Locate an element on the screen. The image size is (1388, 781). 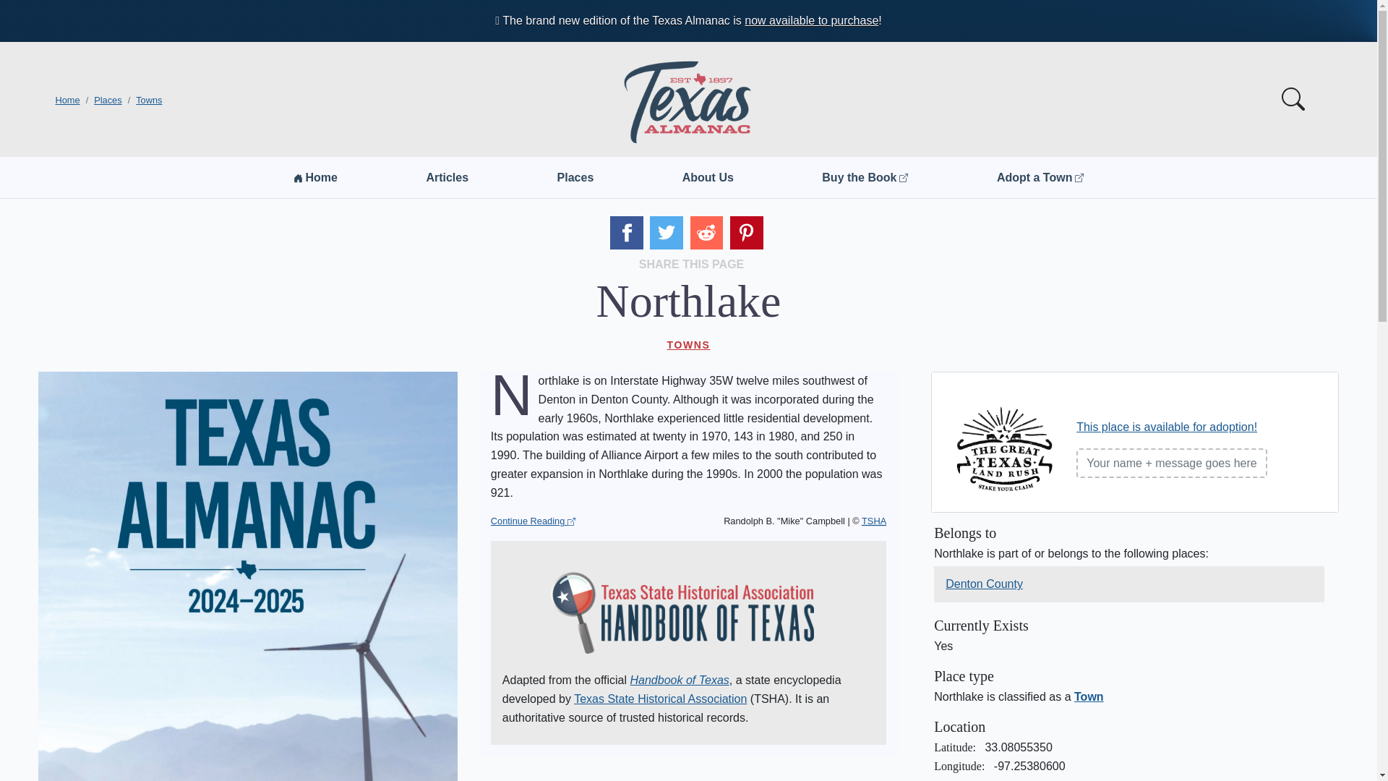
TSHA is located at coordinates (874, 521).